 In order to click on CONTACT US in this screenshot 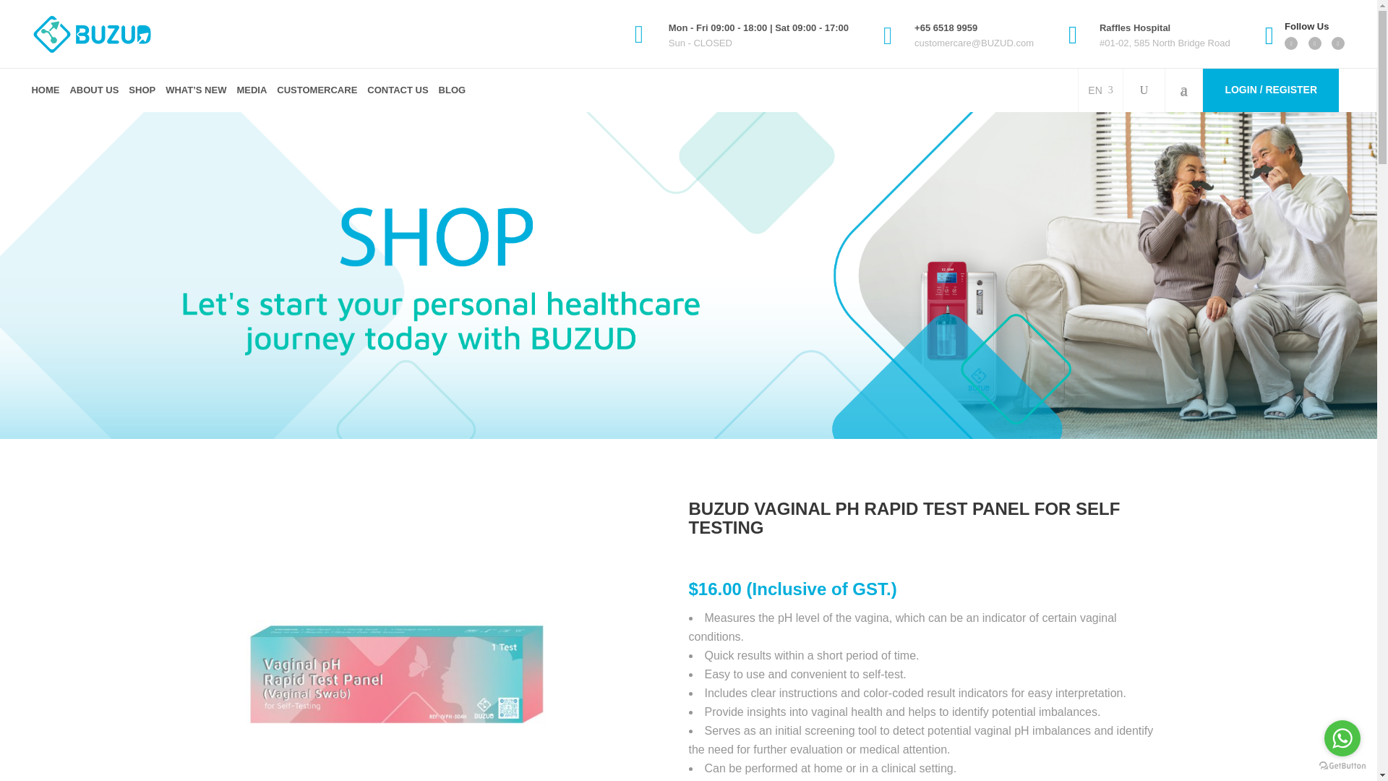, I will do `click(398, 90)`.